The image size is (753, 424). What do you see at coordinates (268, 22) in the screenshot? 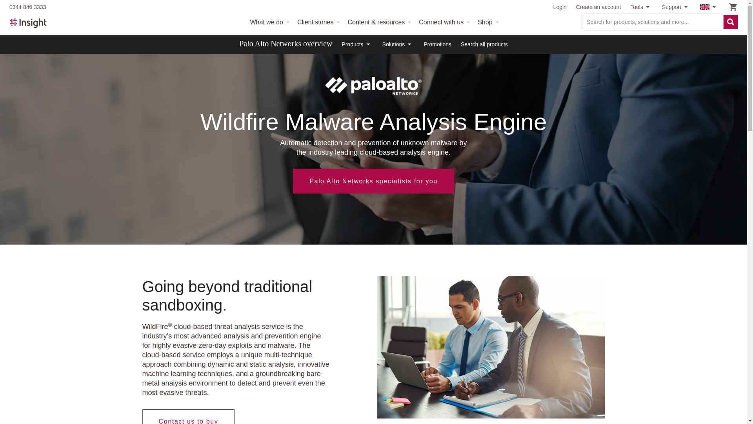
I see `What we do` at bounding box center [268, 22].